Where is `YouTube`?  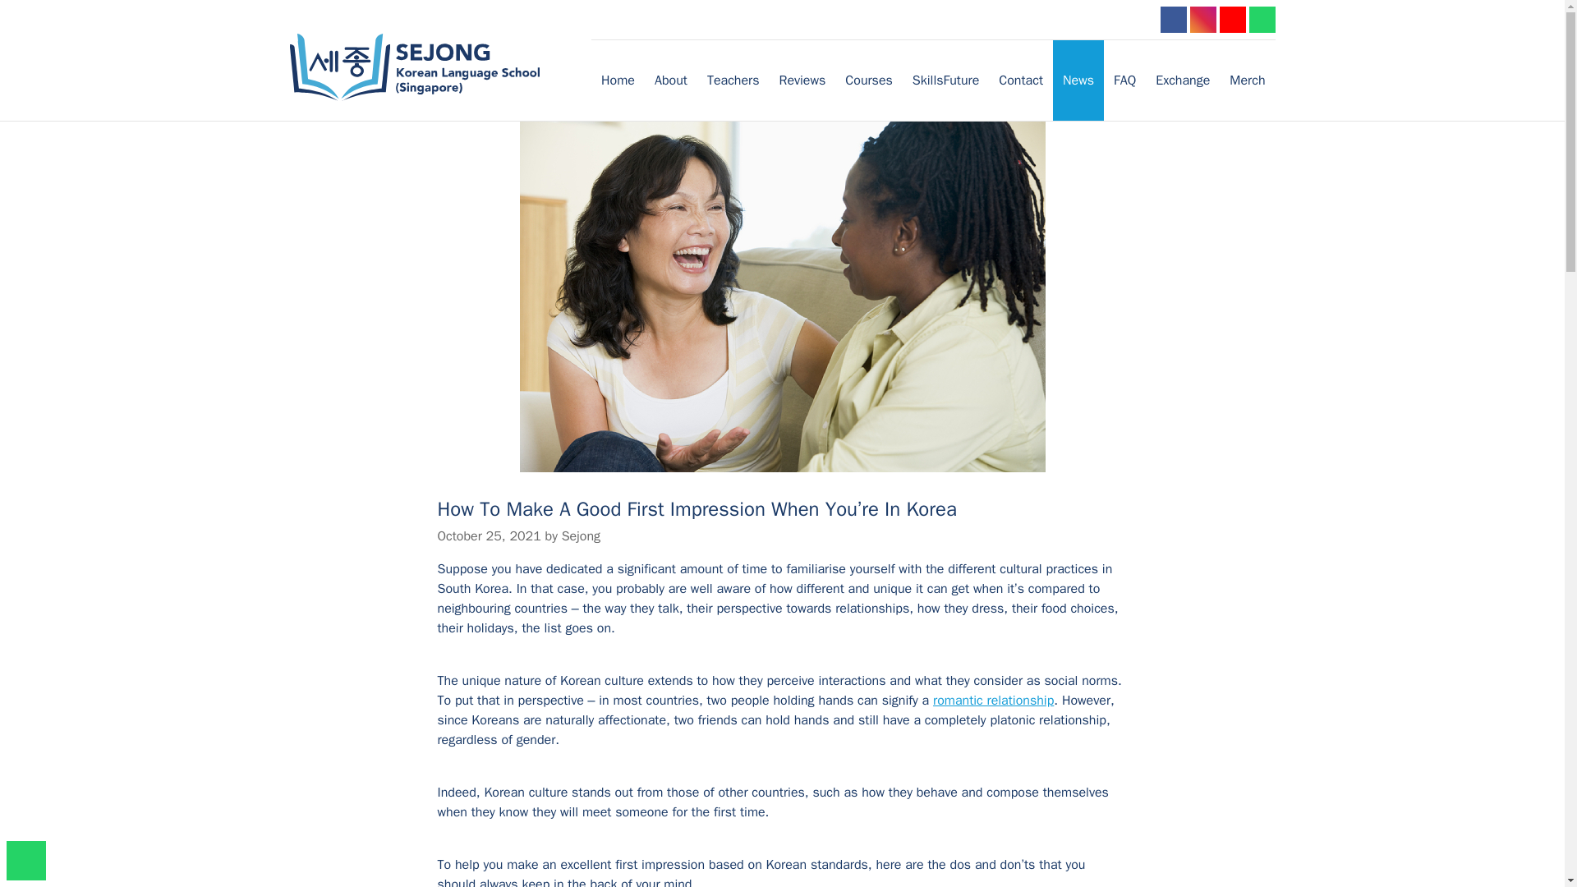 YouTube is located at coordinates (1232, 19).